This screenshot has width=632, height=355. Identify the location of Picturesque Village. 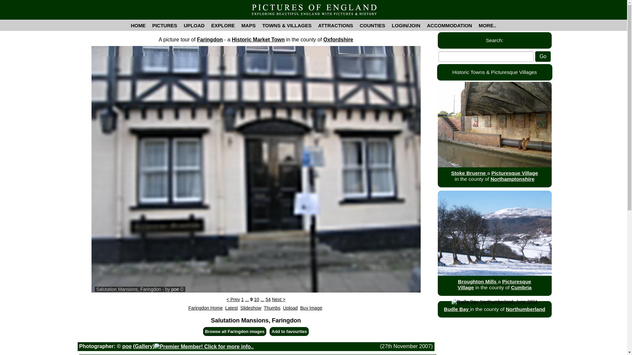
(515, 173).